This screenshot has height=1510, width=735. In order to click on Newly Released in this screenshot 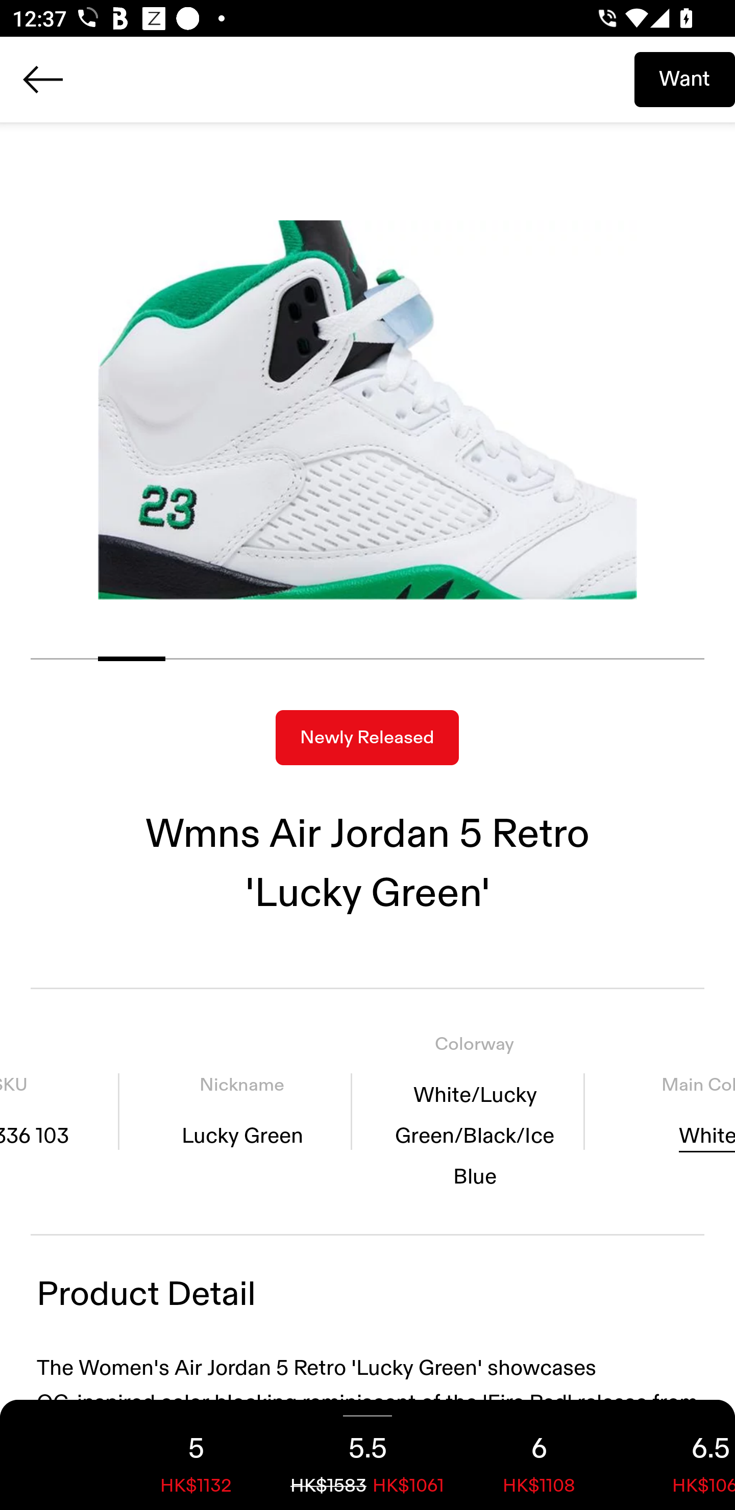, I will do `click(367, 738)`.